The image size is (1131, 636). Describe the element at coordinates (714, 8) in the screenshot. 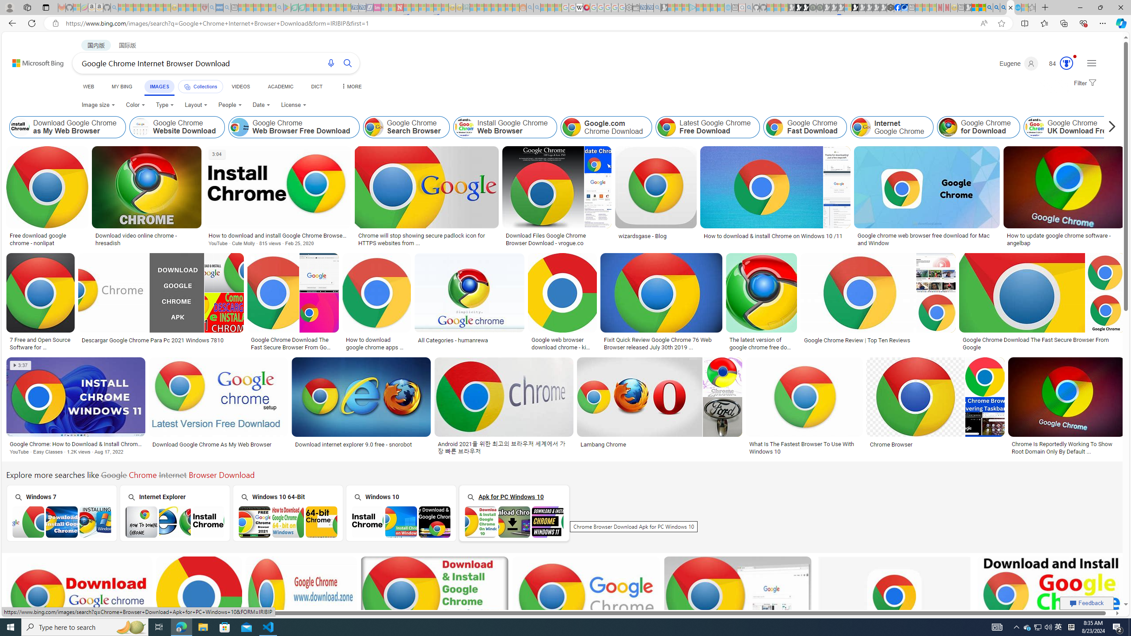

I see `Microsoft Start - Sleeping` at that location.